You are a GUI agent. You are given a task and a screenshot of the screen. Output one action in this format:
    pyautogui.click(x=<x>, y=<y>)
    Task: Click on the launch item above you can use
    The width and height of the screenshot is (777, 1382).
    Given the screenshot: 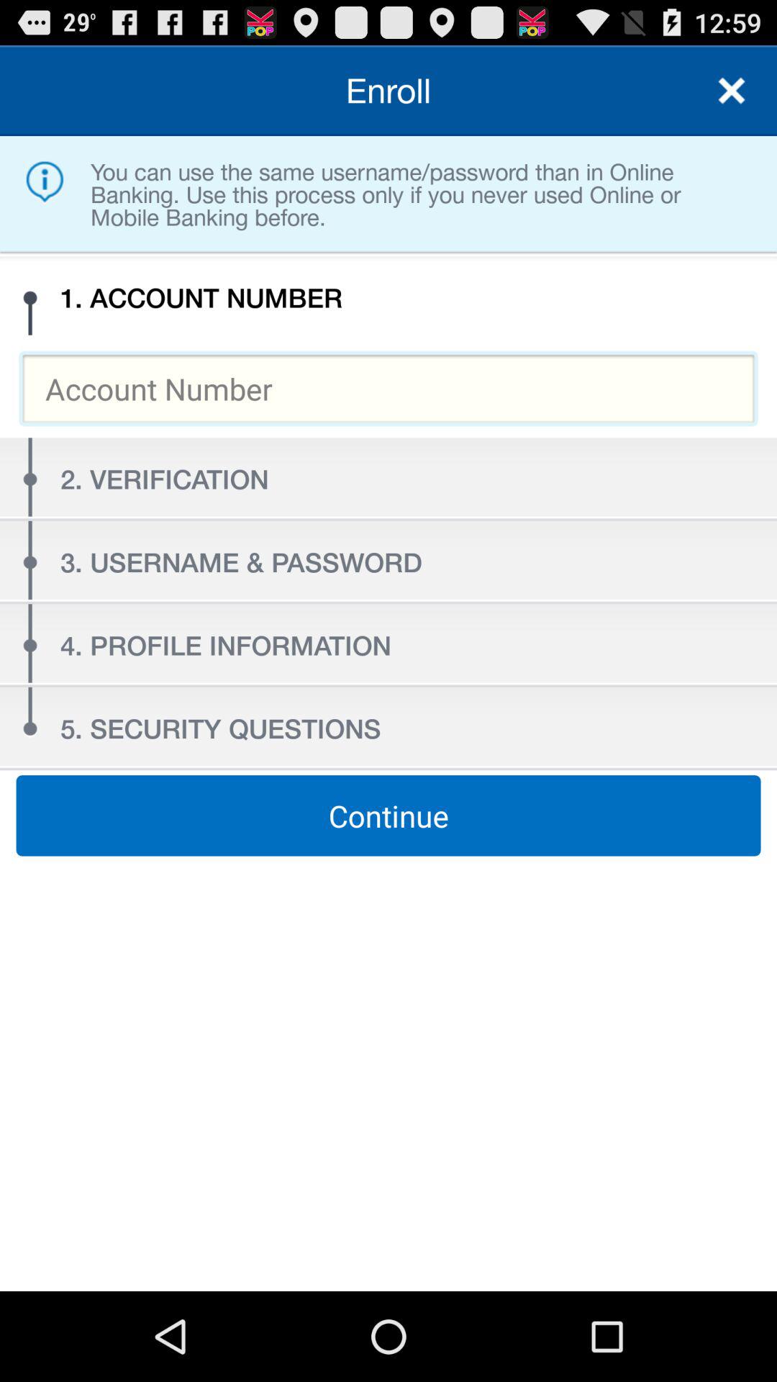 What is the action you would take?
    pyautogui.click(x=731, y=91)
    